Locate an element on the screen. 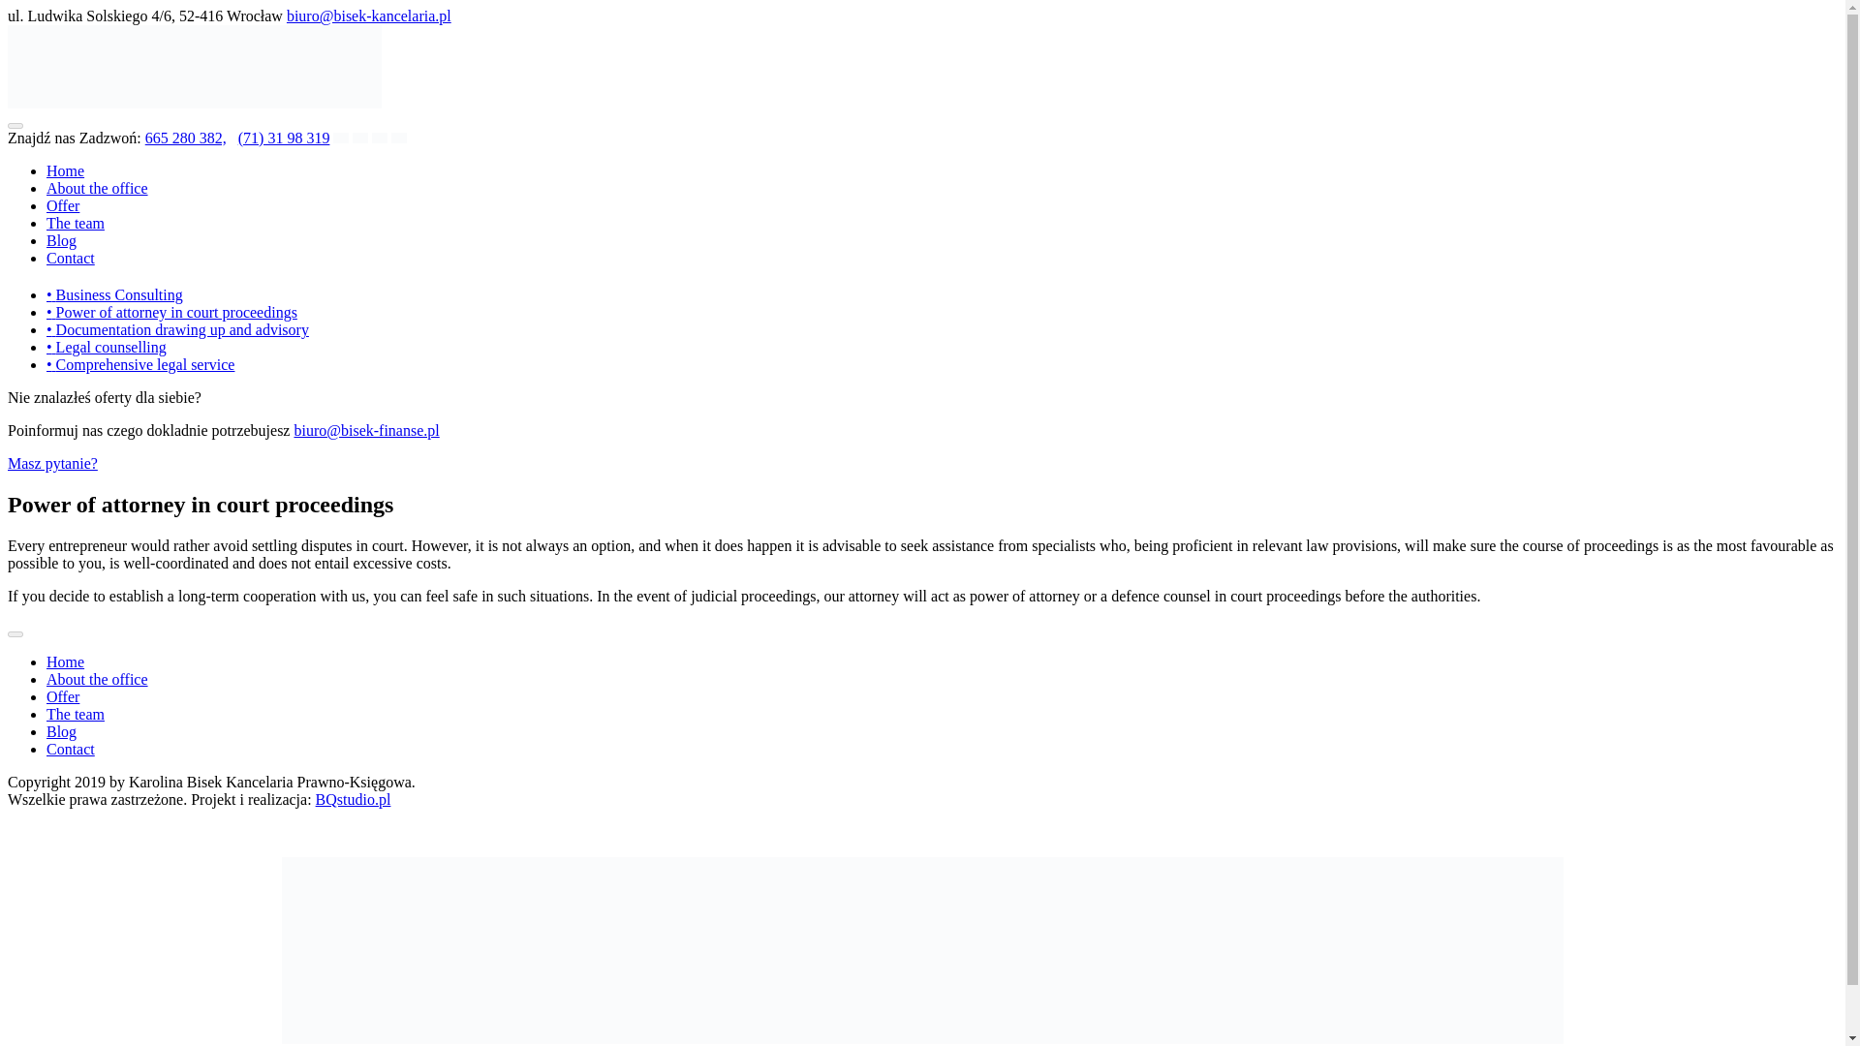 The width and height of the screenshot is (1860, 1046). Contact is located at coordinates (70, 748).